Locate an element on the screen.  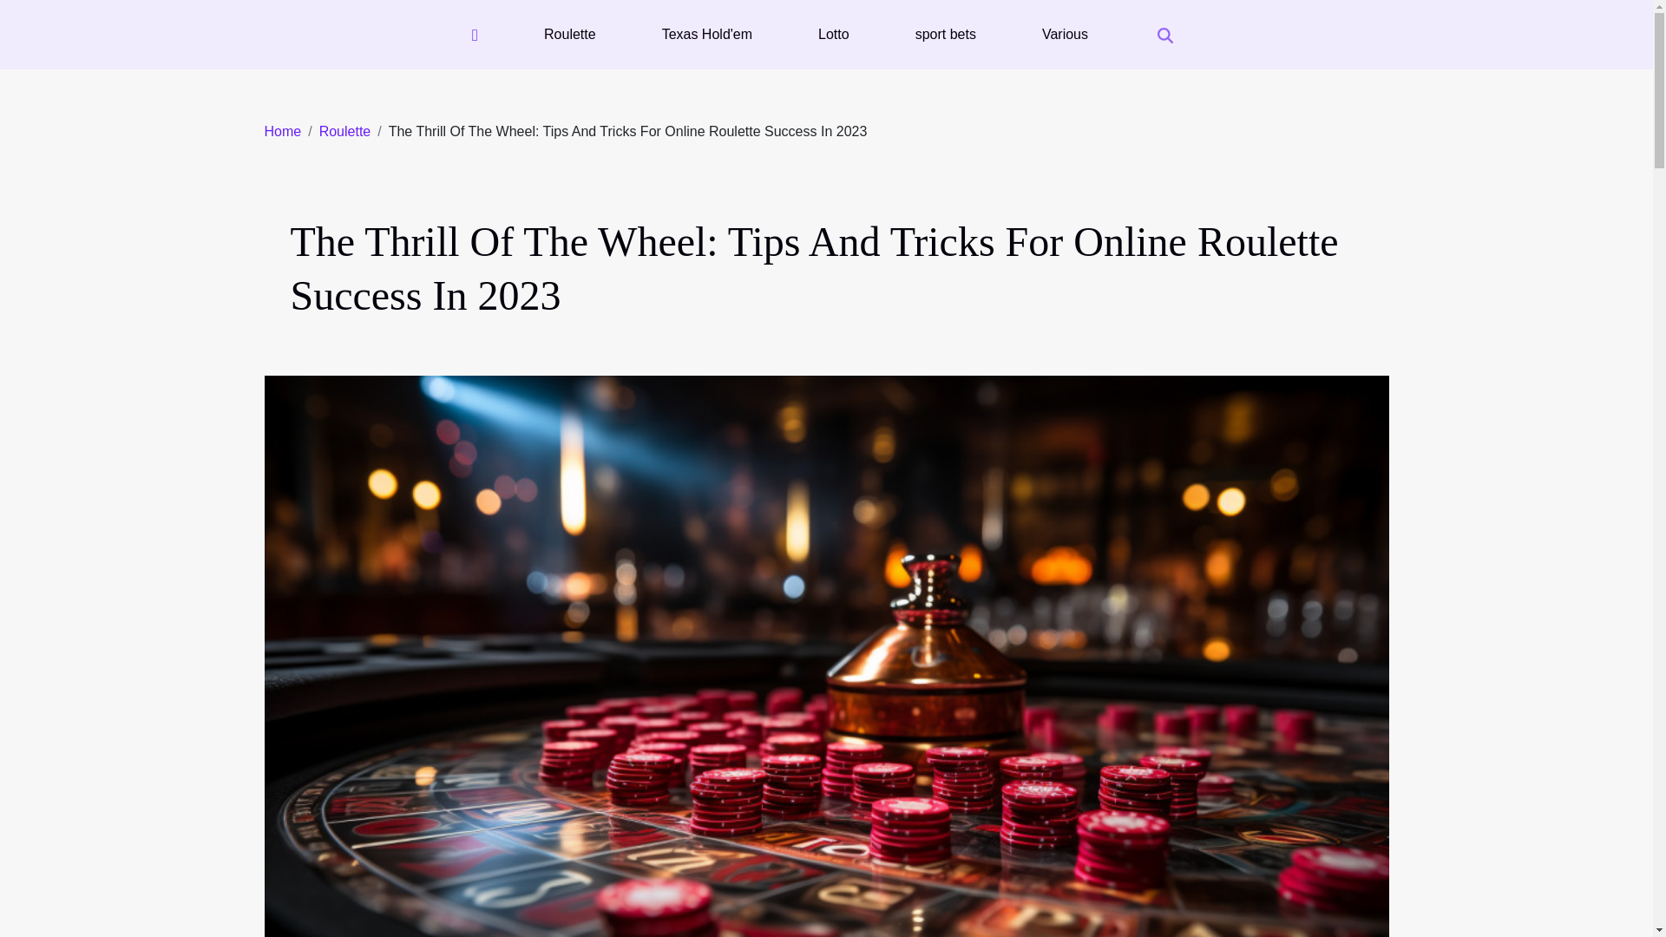
Roulette is located at coordinates (345, 130).